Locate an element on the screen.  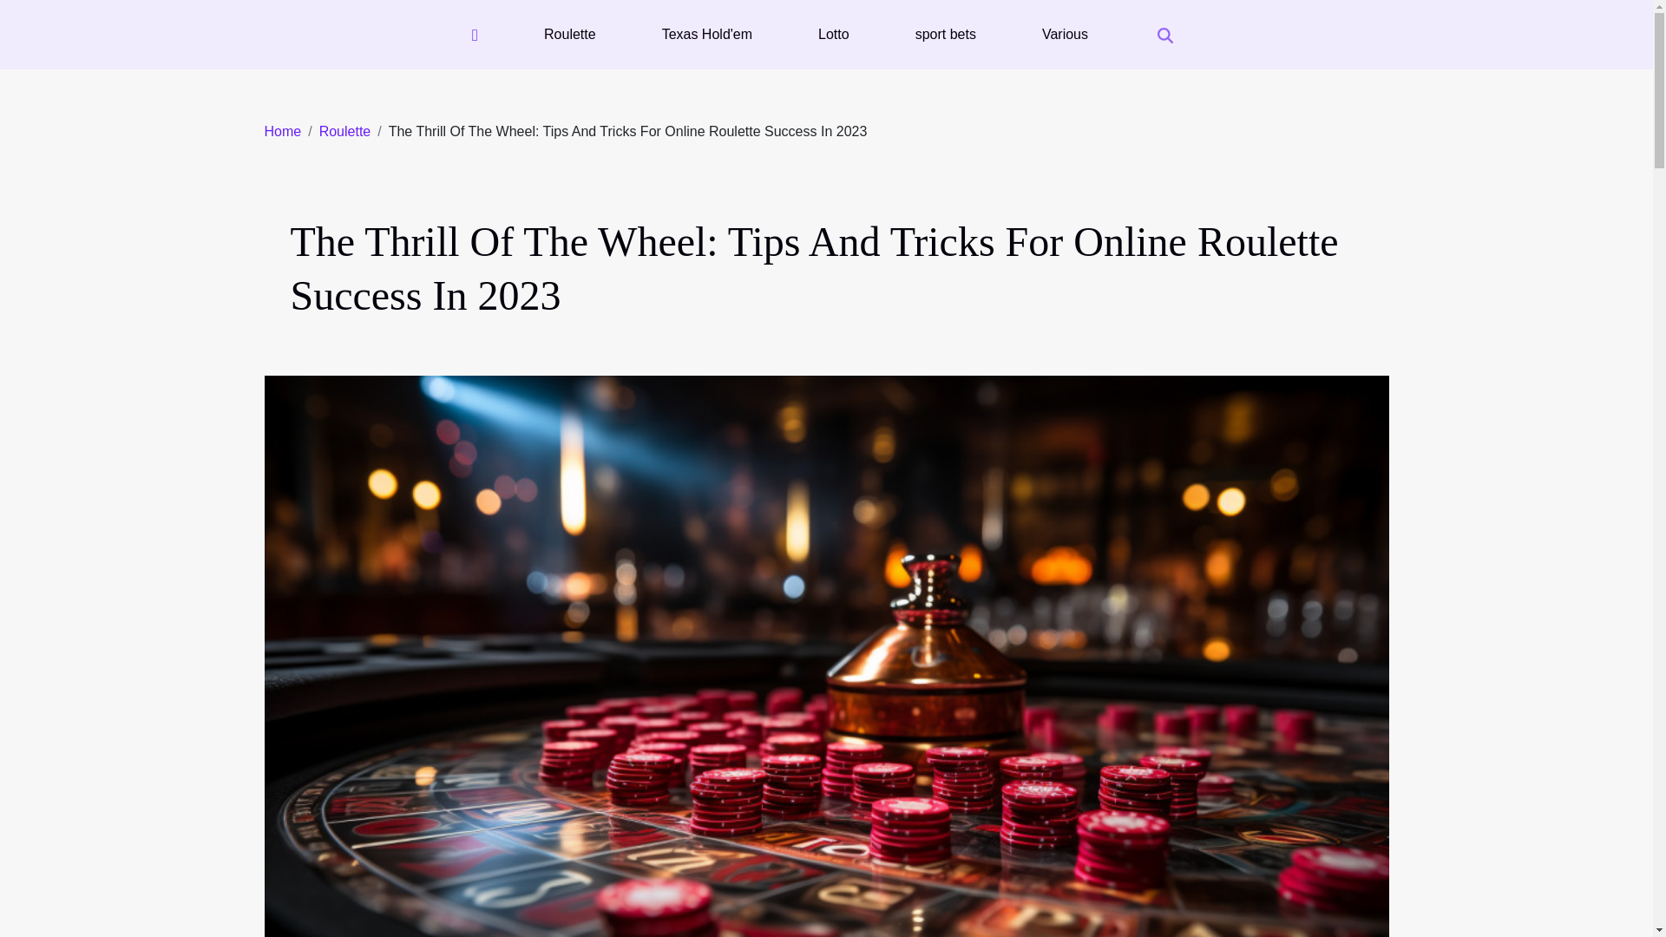
Roulette is located at coordinates (345, 130).